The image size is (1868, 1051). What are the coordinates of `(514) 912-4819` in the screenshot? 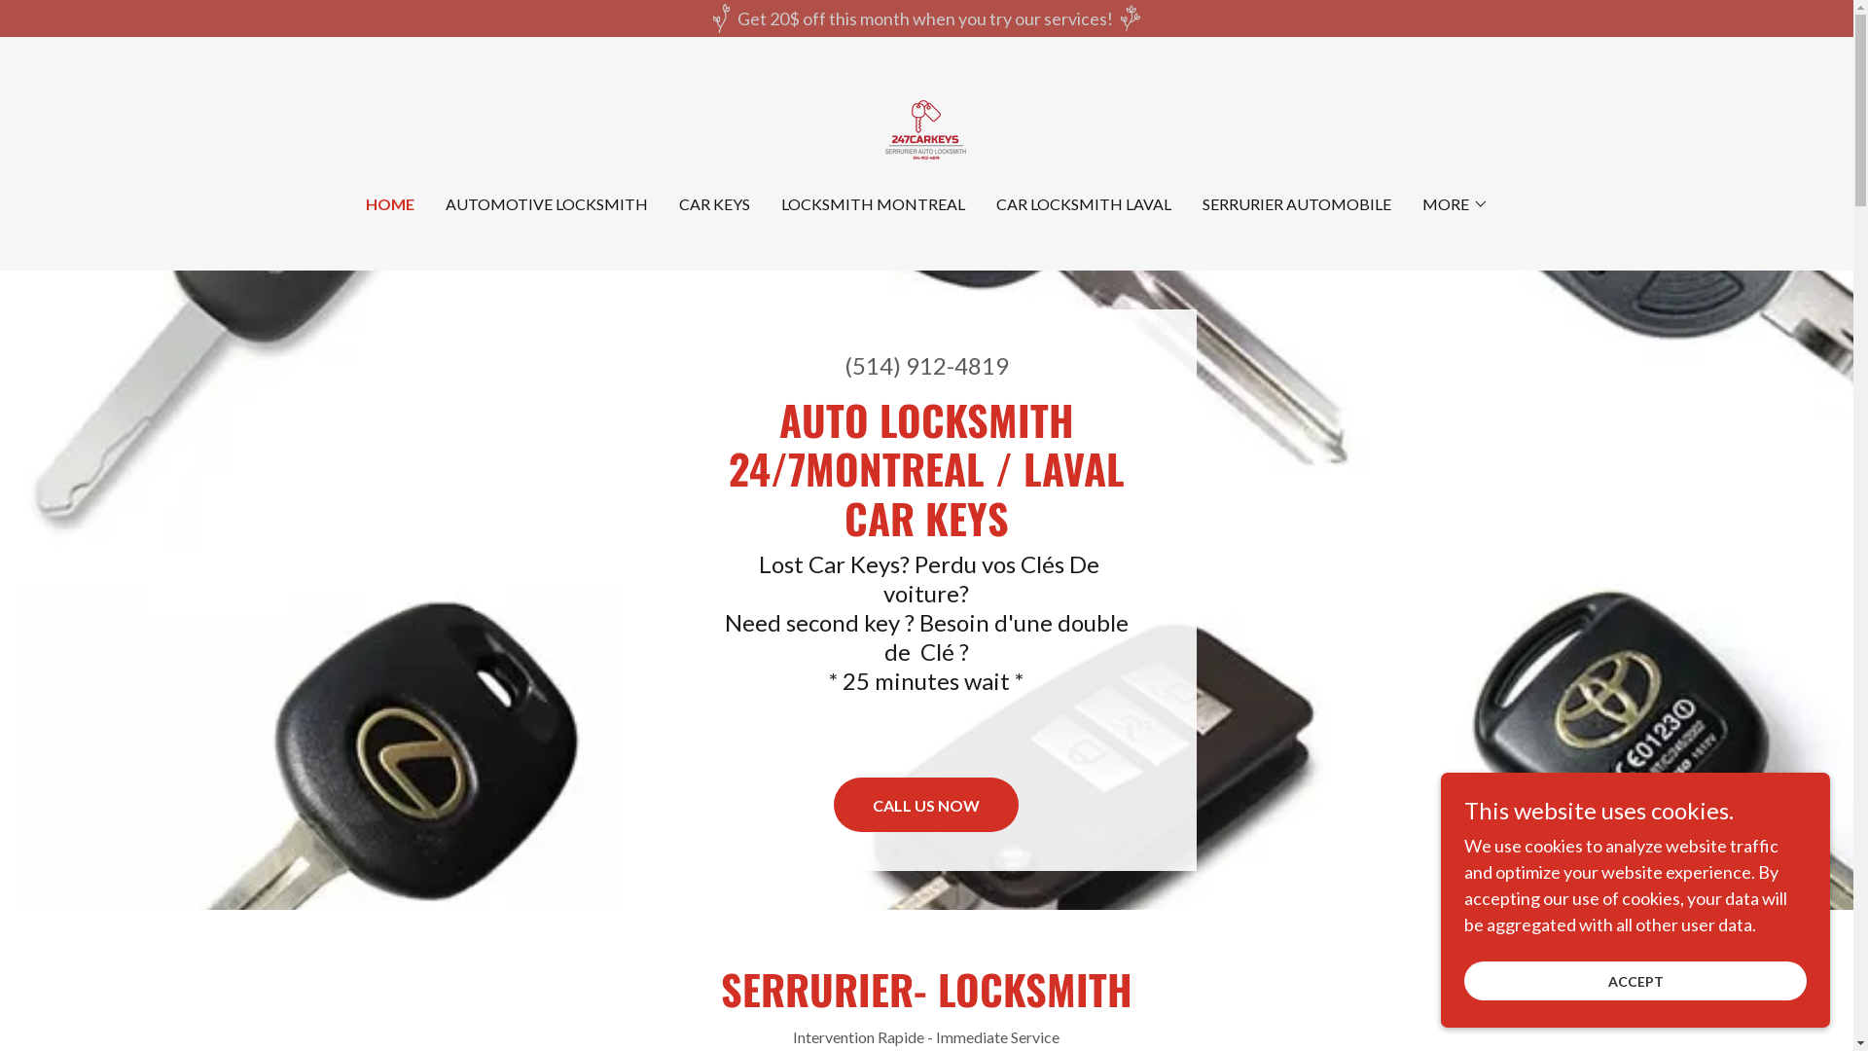 It's located at (926, 366).